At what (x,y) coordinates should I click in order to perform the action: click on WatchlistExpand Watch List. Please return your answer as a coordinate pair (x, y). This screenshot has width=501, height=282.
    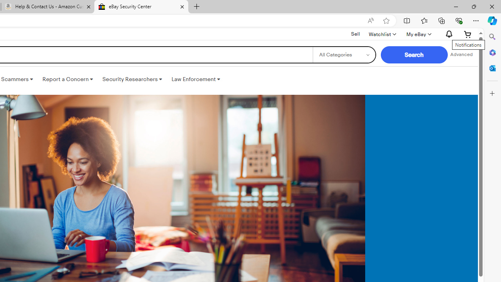
    Looking at the image, I should click on (382, 34).